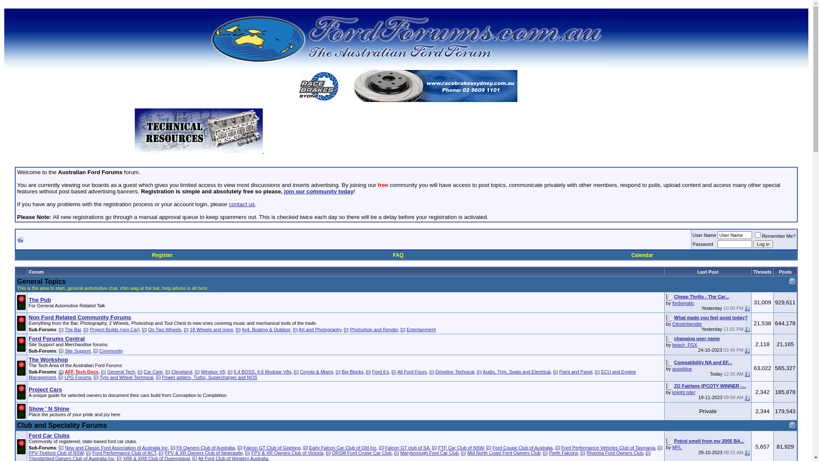  Describe the element at coordinates (127, 377) in the screenshot. I see `Tyre and Wheel Technical` at that location.